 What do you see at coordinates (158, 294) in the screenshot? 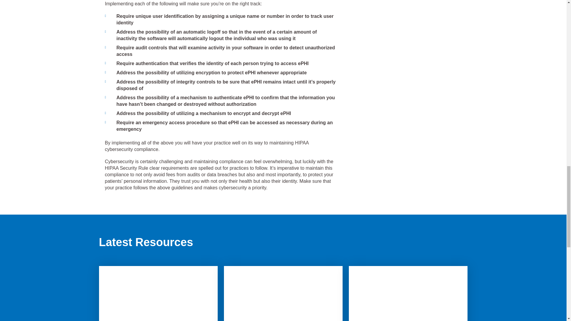
I see `A Guide to Data Management in Healthcare` at bounding box center [158, 294].